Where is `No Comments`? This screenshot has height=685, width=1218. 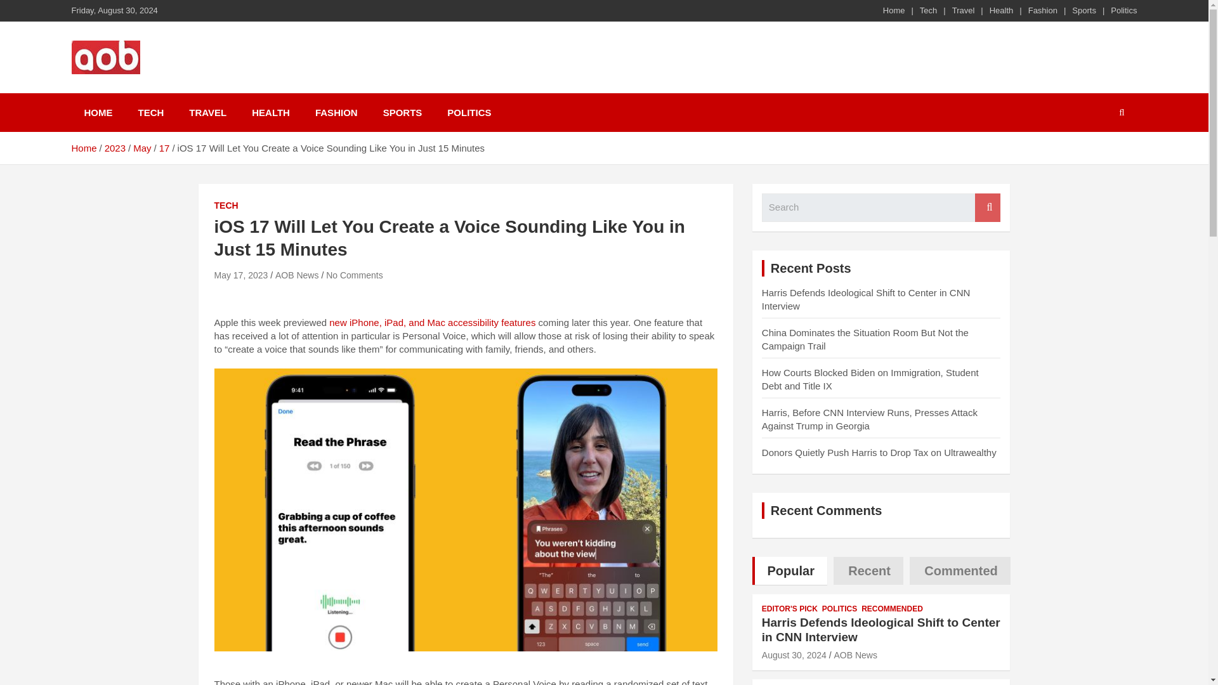 No Comments is located at coordinates (354, 275).